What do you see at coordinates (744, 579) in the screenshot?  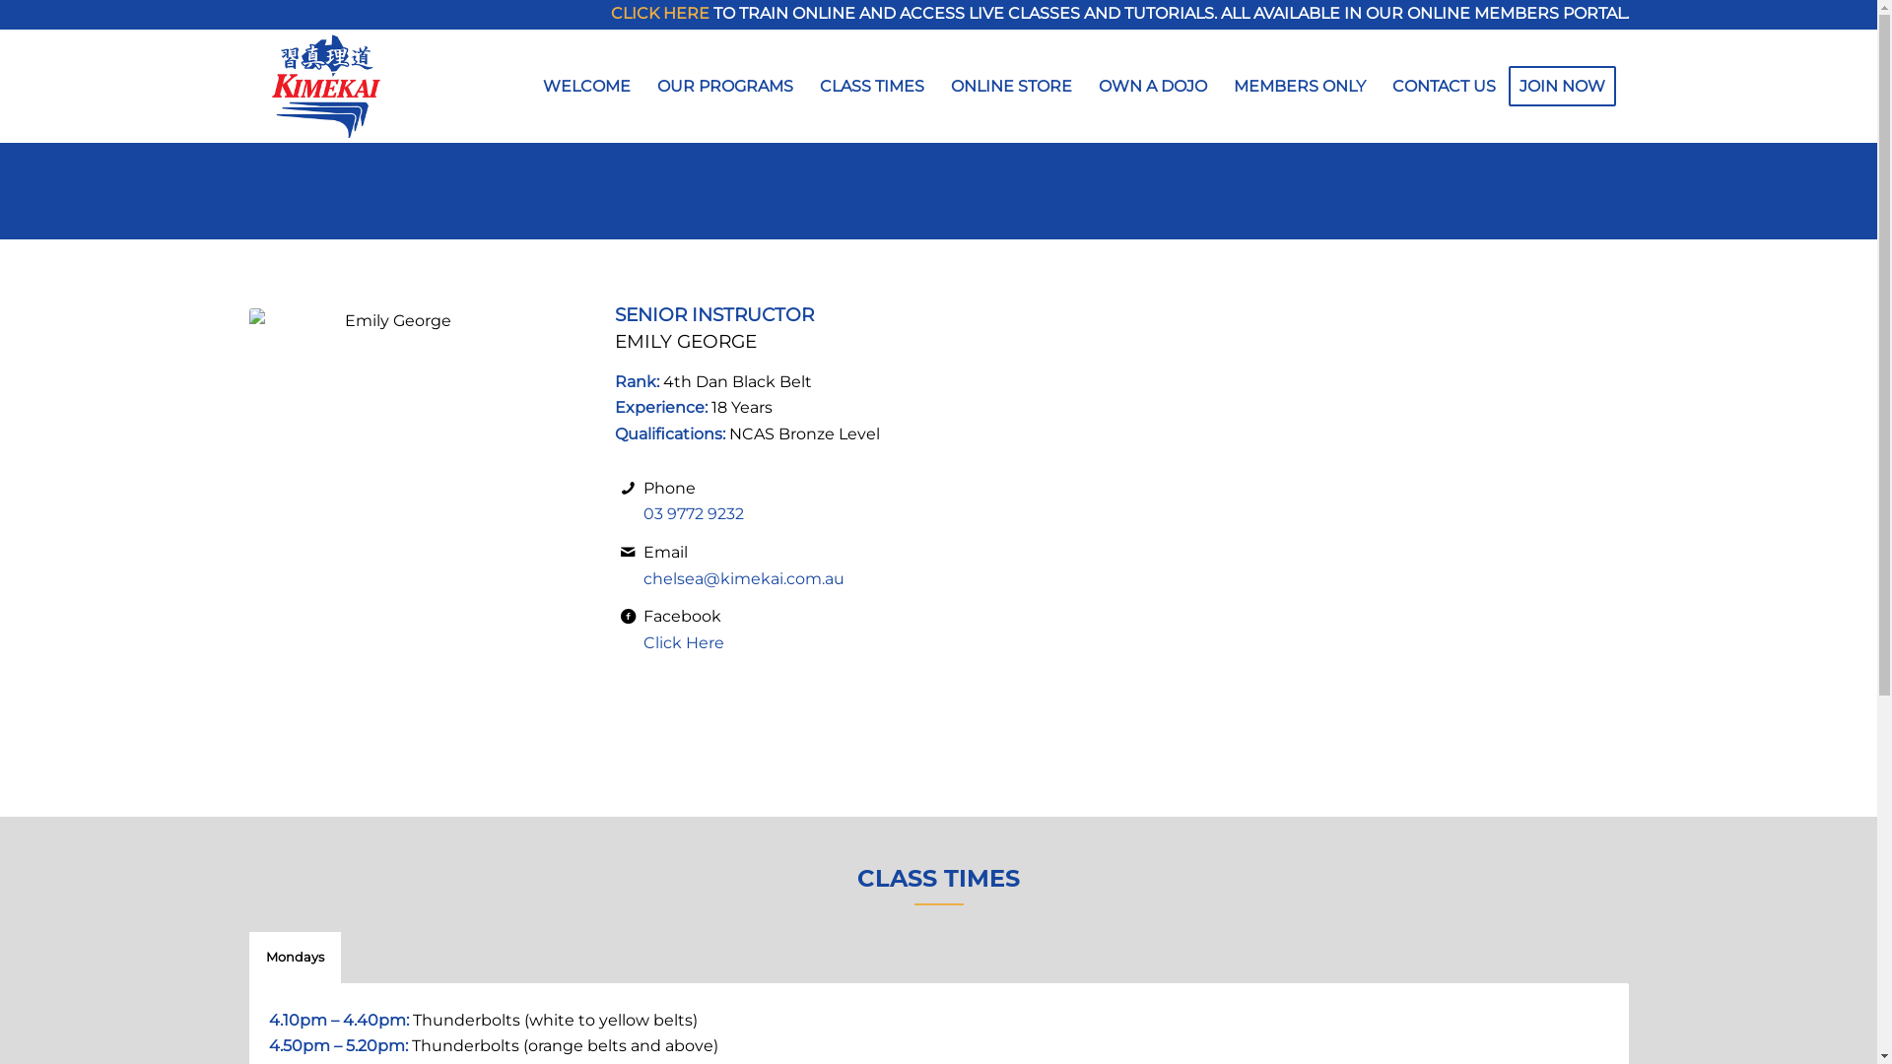 I see `chelsea@kimekai.com.au` at bounding box center [744, 579].